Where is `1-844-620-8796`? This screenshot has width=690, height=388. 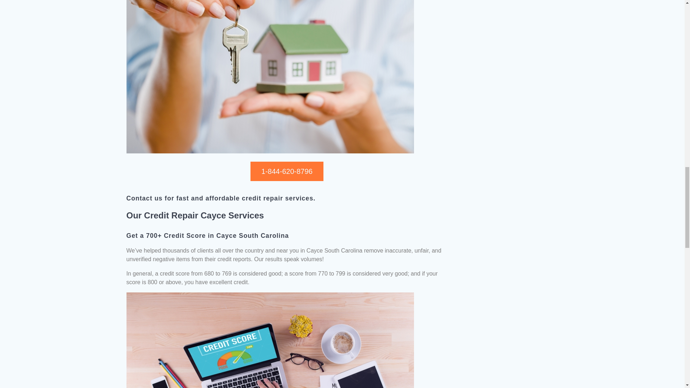 1-844-620-8796 is located at coordinates (286, 171).